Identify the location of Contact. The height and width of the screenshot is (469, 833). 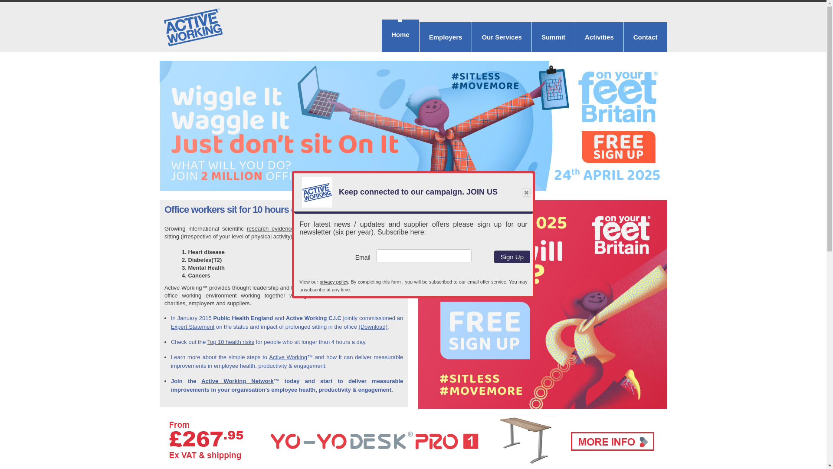
(646, 36).